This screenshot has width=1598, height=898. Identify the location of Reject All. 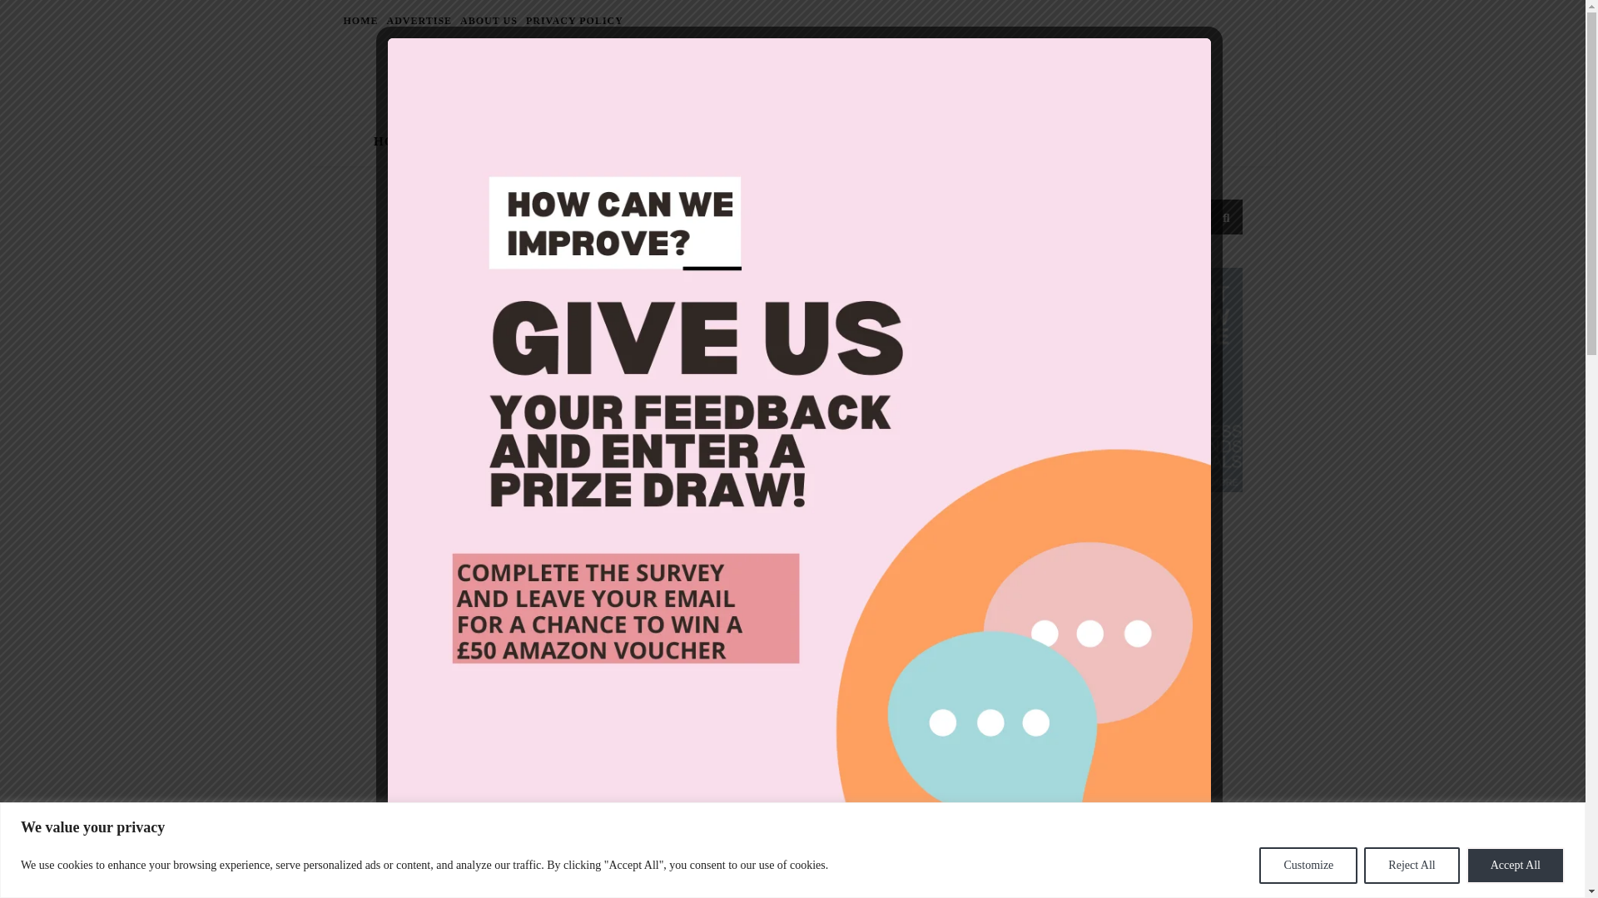
(1412, 865).